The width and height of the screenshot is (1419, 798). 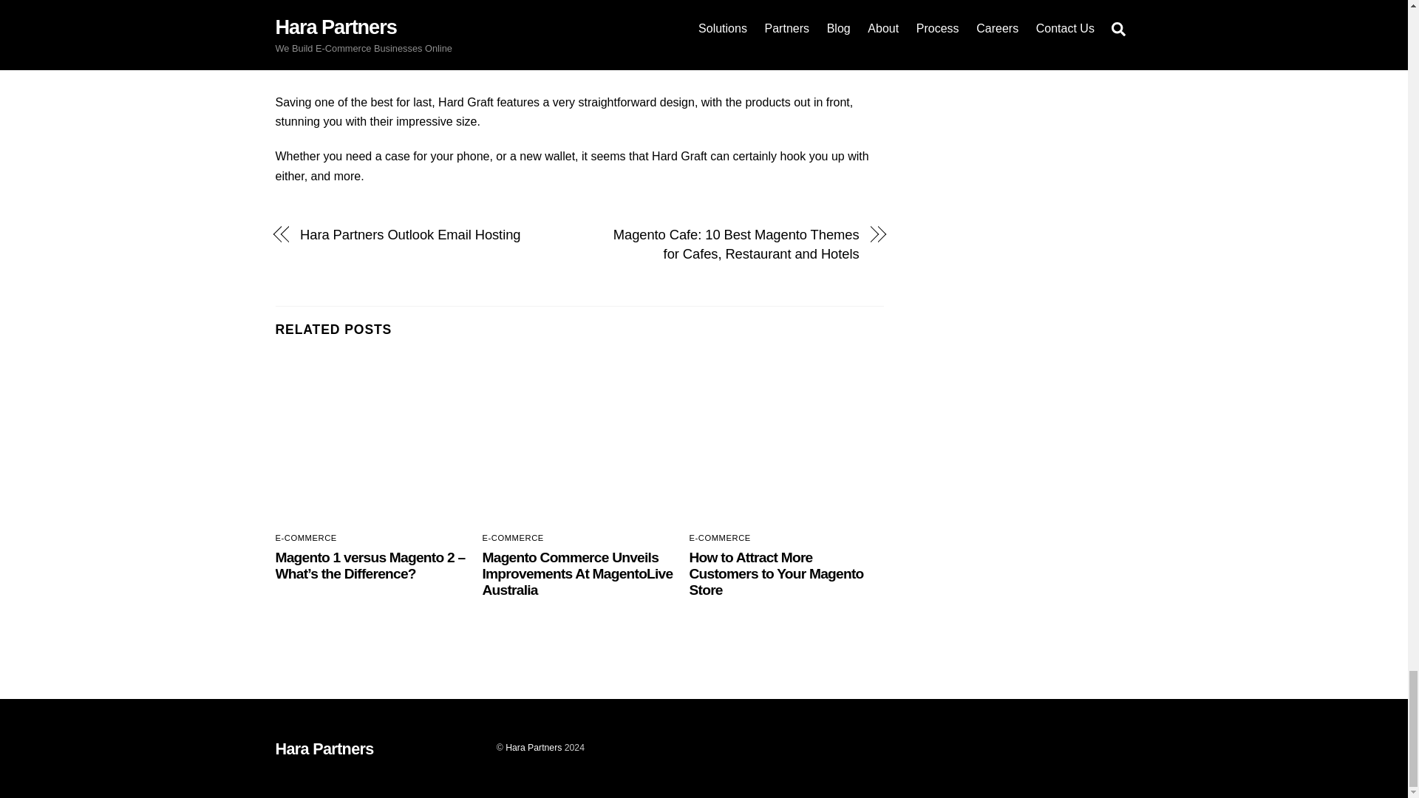 I want to click on E-COMMERCE, so click(x=306, y=538).